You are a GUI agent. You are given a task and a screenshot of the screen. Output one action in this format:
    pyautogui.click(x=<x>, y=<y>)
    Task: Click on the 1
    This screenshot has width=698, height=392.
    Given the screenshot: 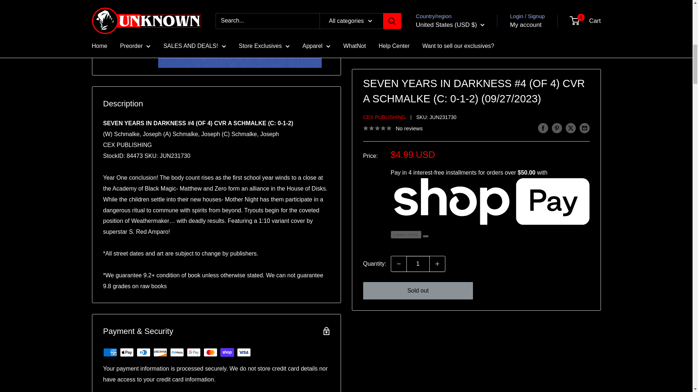 What is the action you would take?
    pyautogui.click(x=418, y=4)
    